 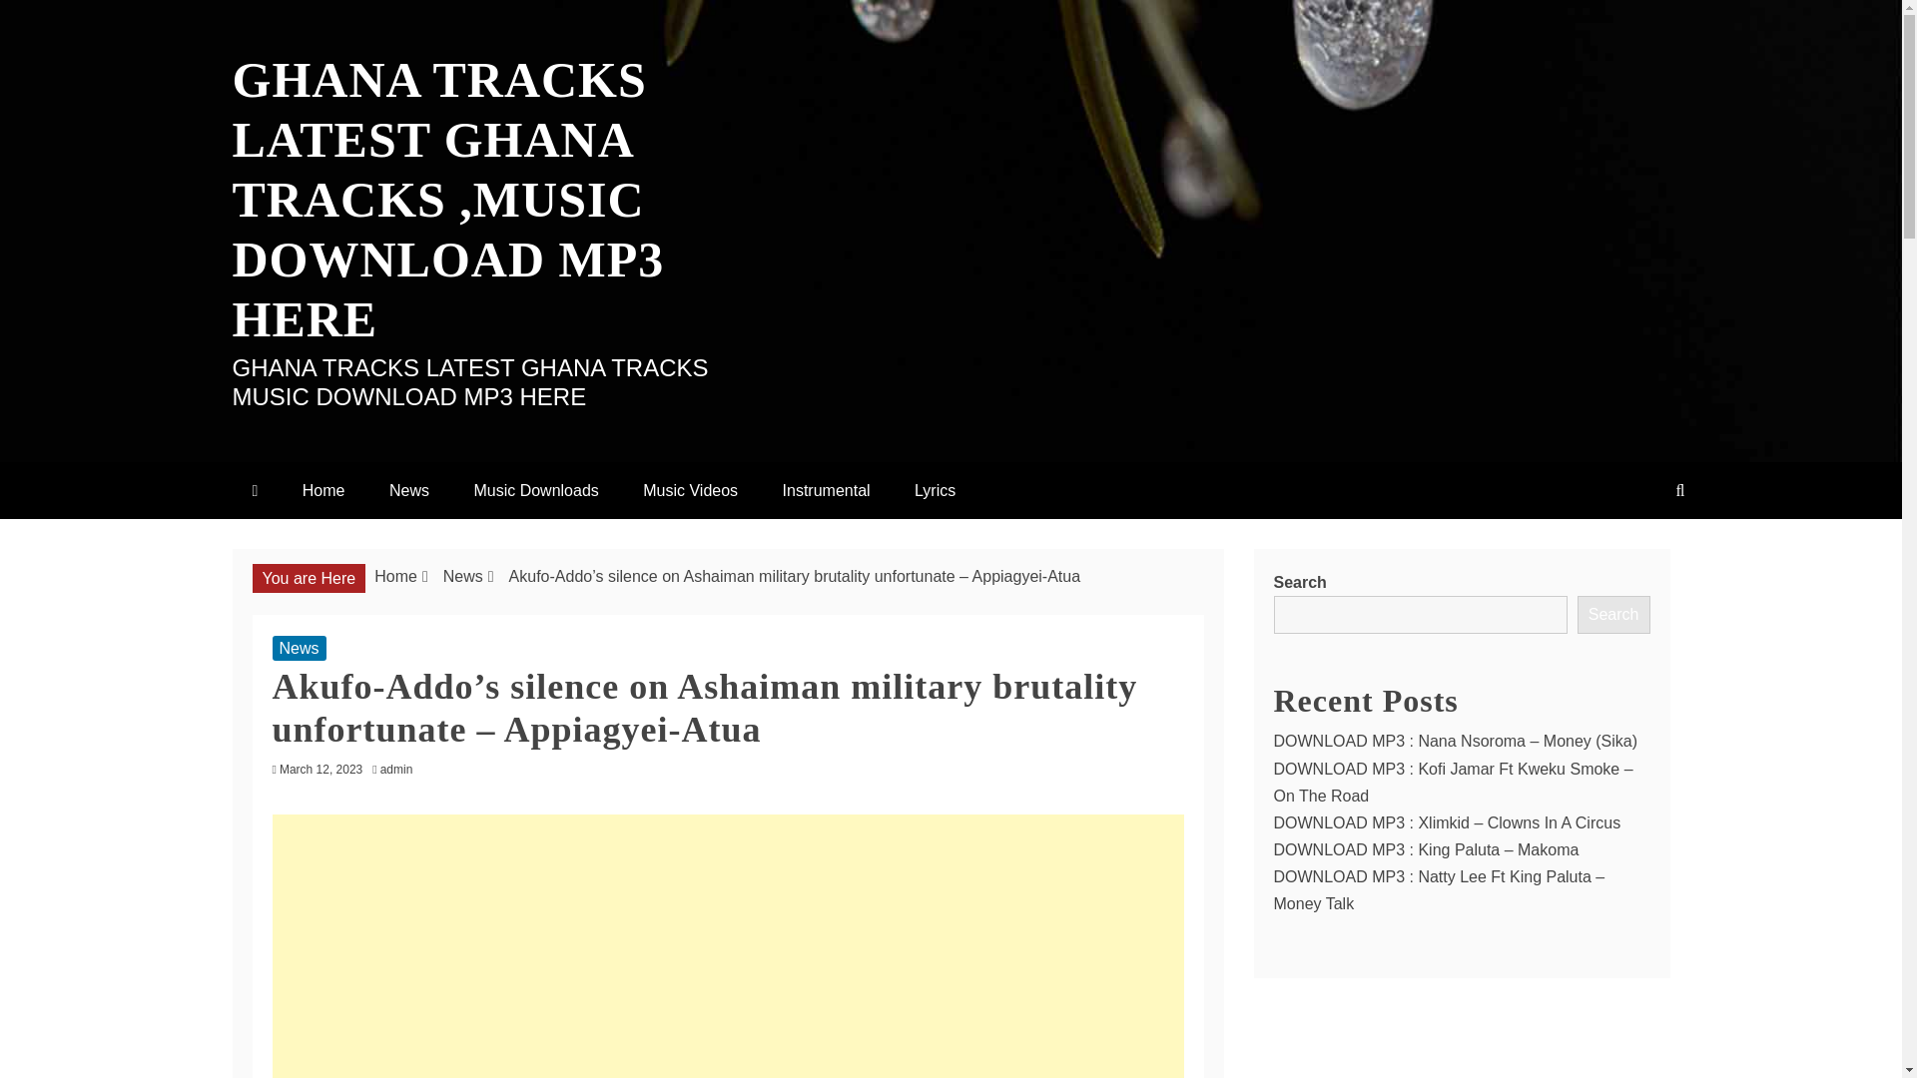 I want to click on News, so click(x=299, y=649).